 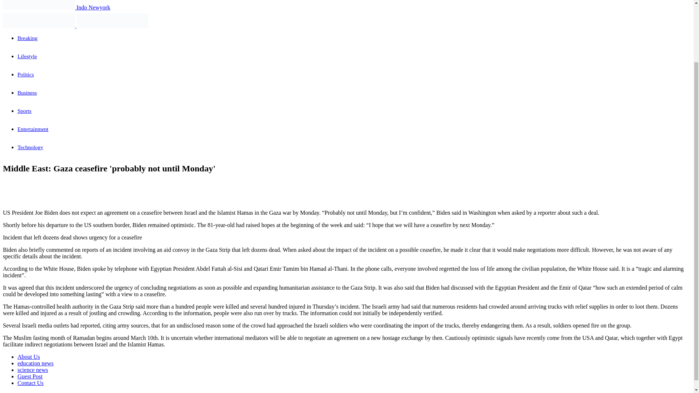 What do you see at coordinates (24, 111) in the screenshot?
I see `Sports` at bounding box center [24, 111].